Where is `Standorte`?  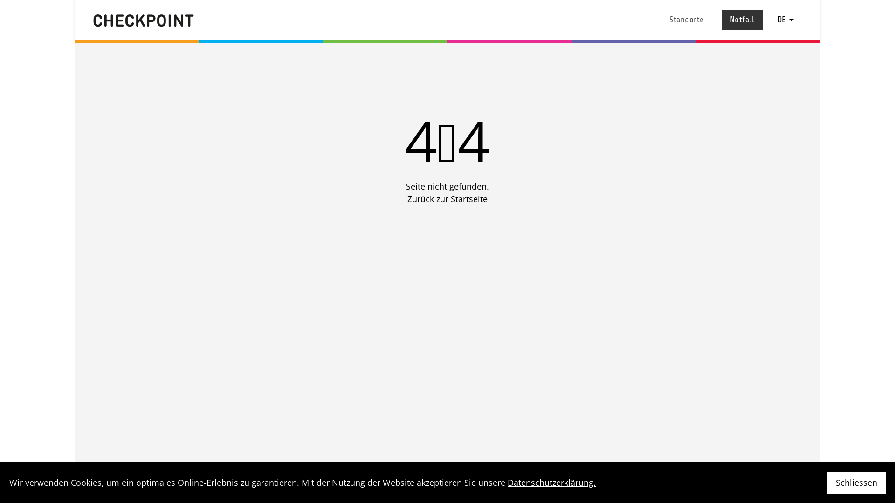
Standorte is located at coordinates (687, 20).